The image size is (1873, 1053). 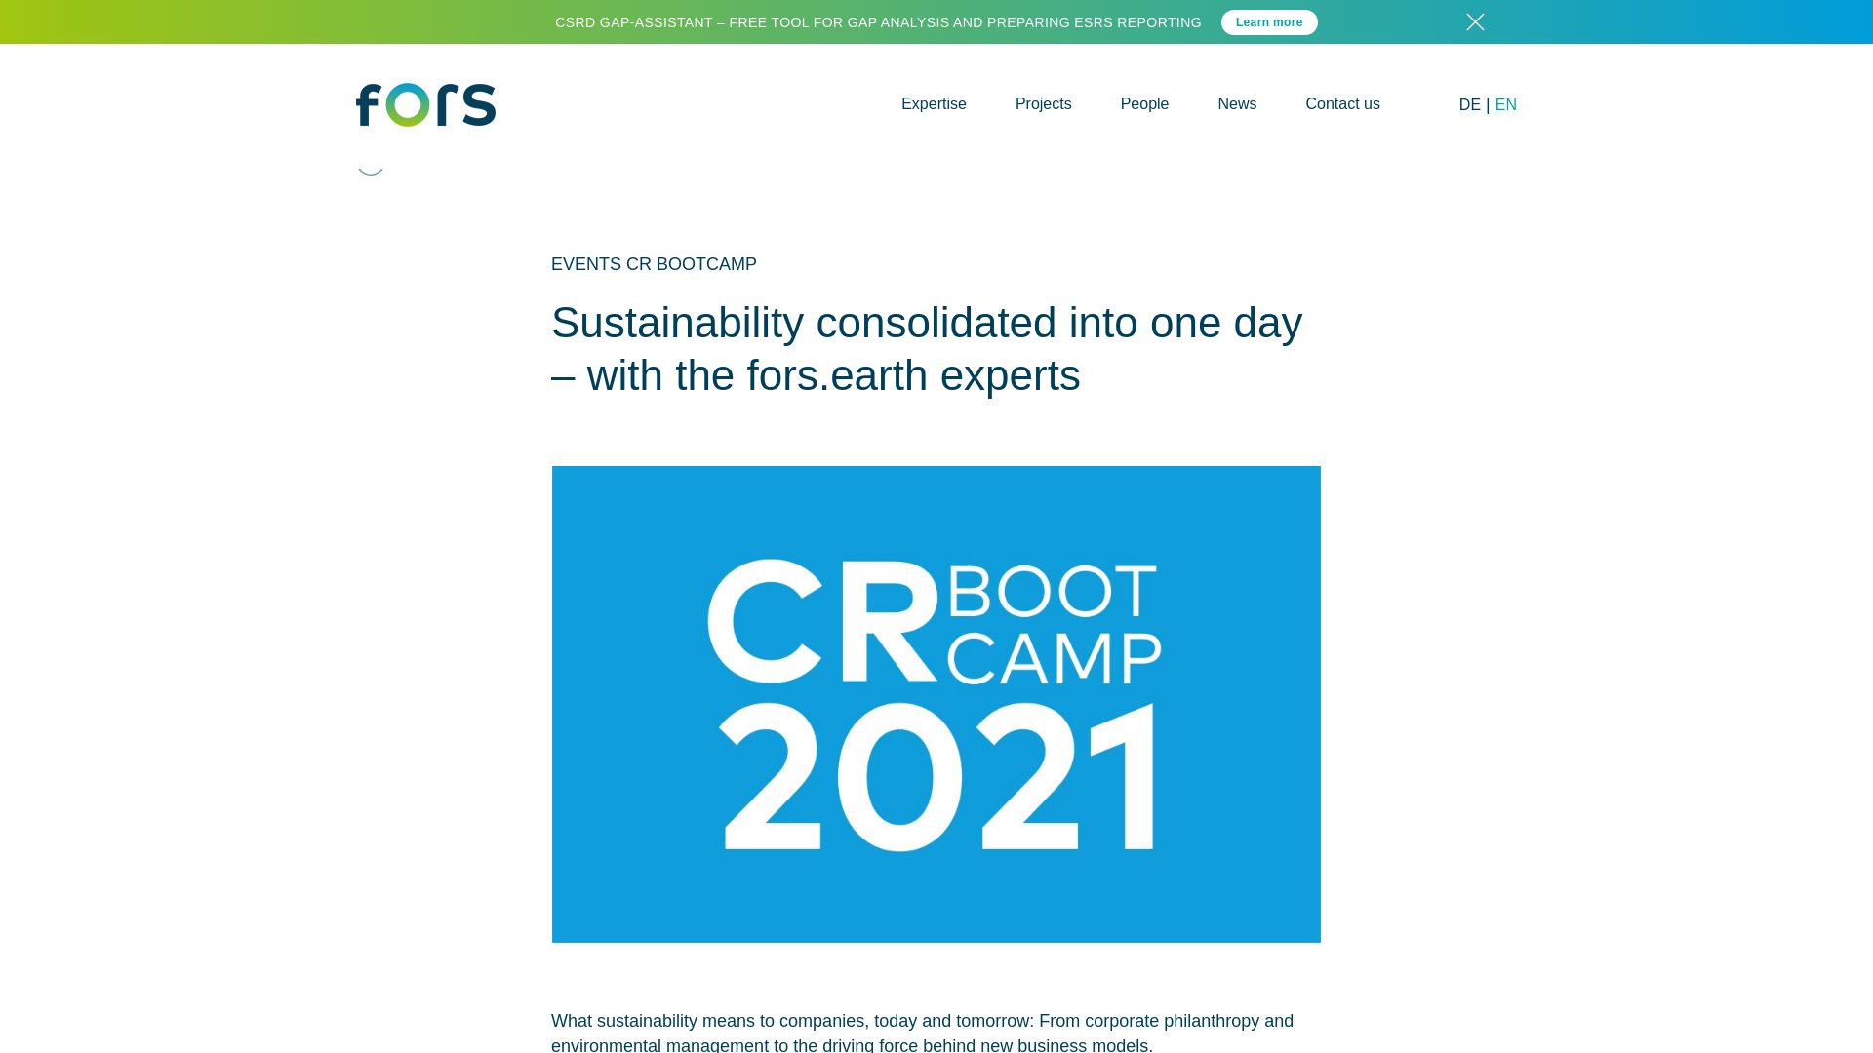 I want to click on Expertise, so click(x=933, y=103).